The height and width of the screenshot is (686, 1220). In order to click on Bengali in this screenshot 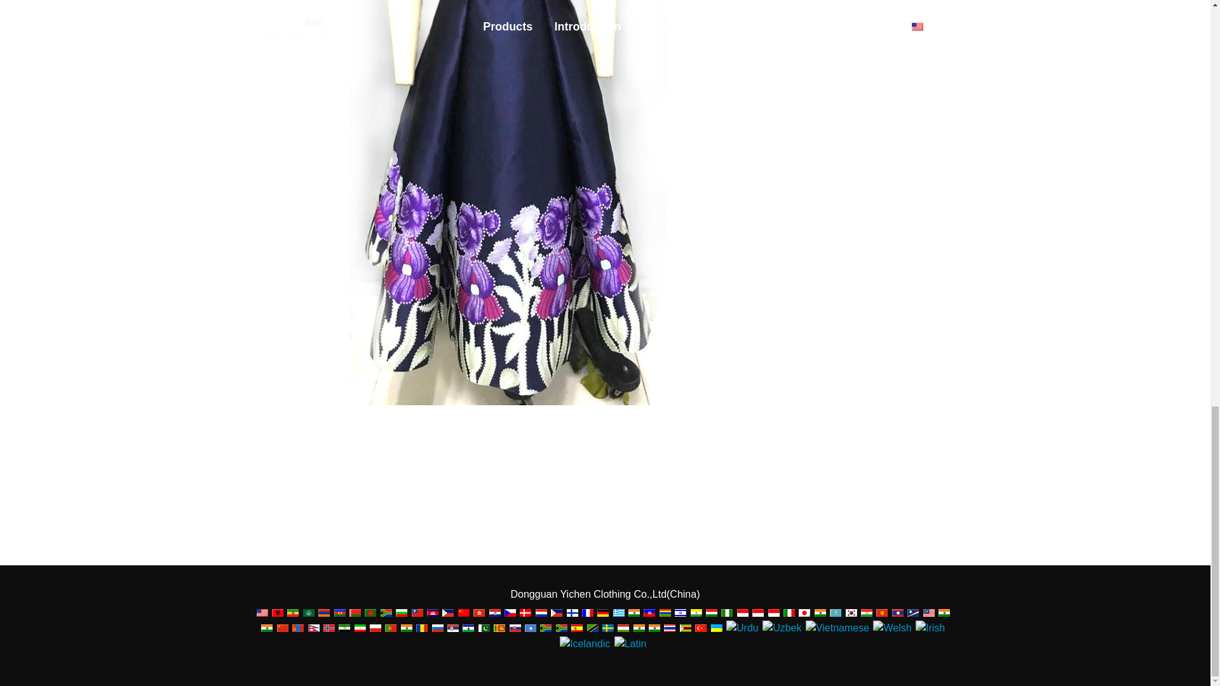, I will do `click(370, 612)`.